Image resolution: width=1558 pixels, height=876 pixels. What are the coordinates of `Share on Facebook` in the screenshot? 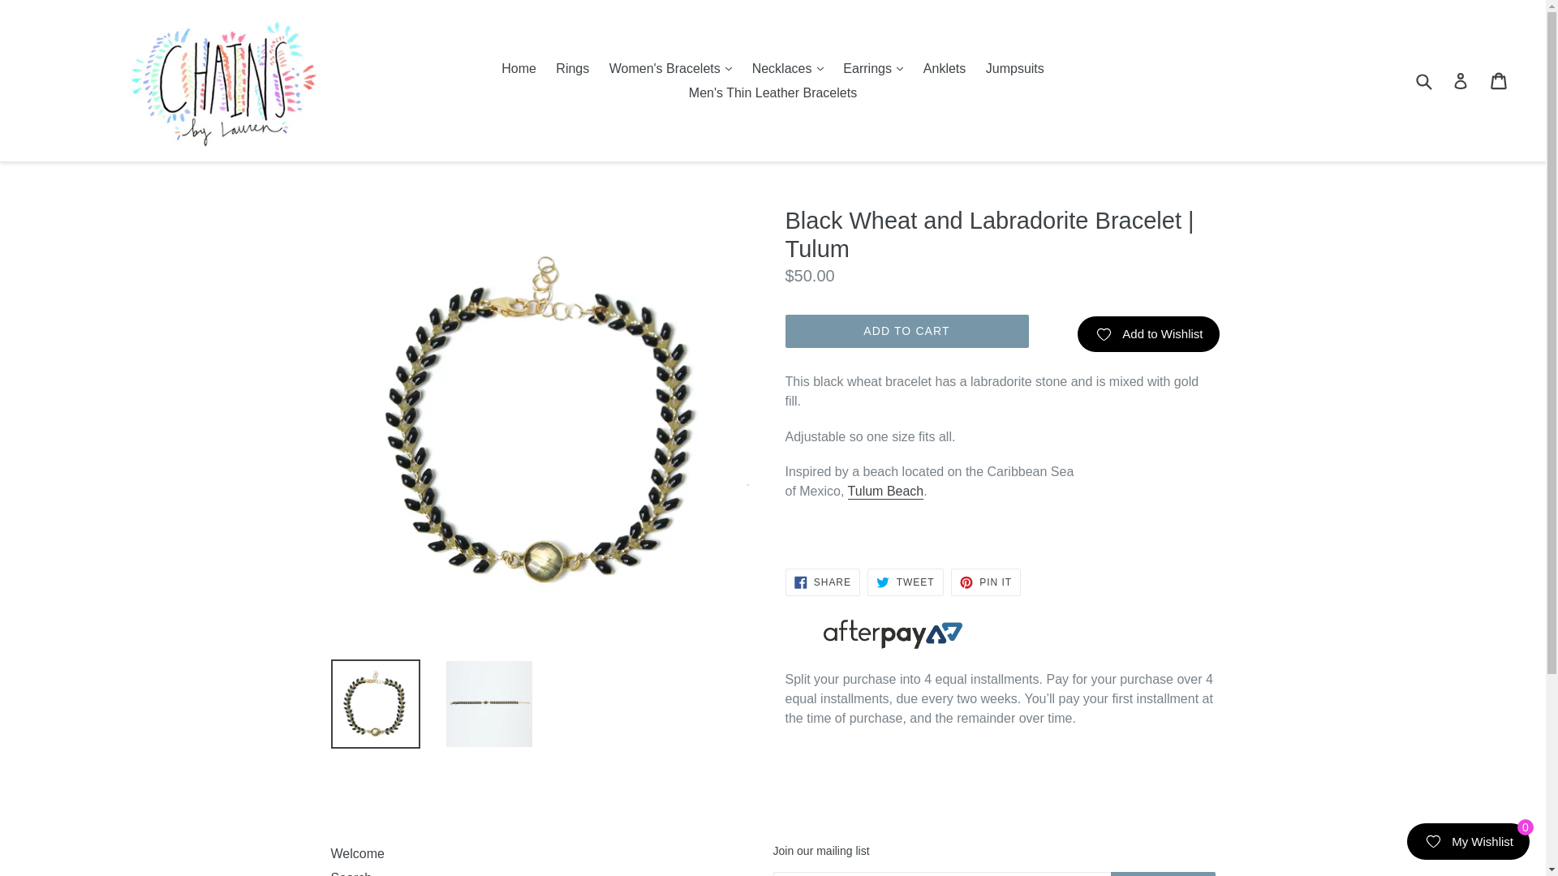 It's located at (822, 582).